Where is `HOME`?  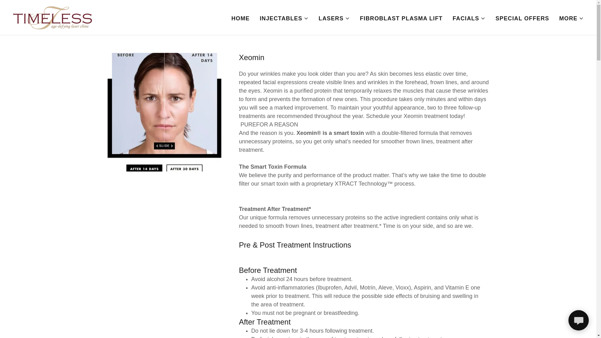 HOME is located at coordinates (240, 18).